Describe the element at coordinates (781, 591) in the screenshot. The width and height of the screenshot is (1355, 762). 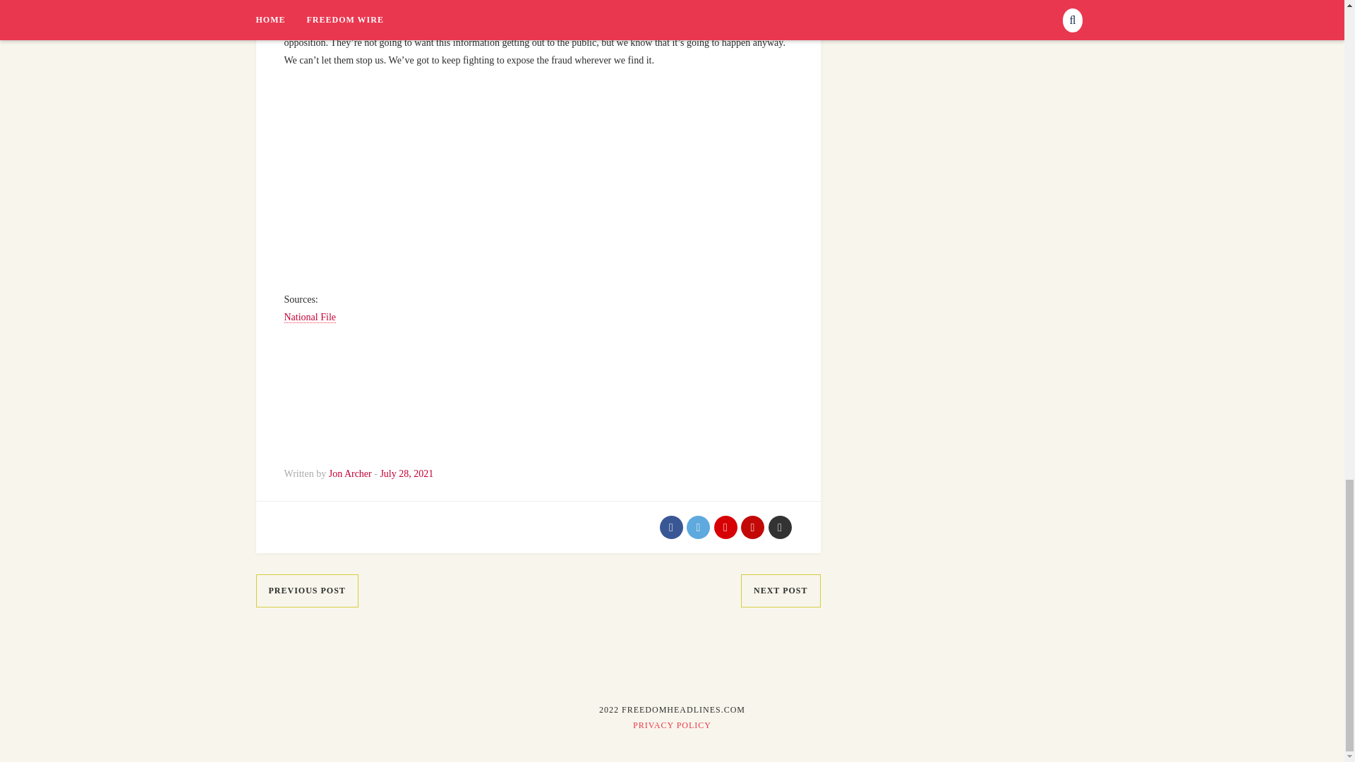
I see `NEXT POST` at that location.